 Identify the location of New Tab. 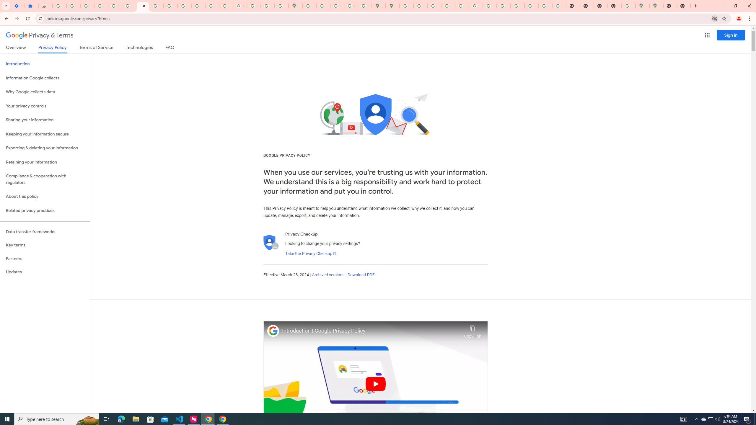
(670, 6).